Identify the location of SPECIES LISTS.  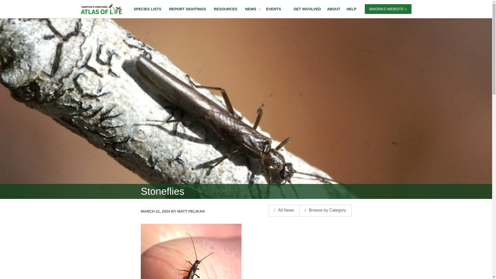
(147, 9).